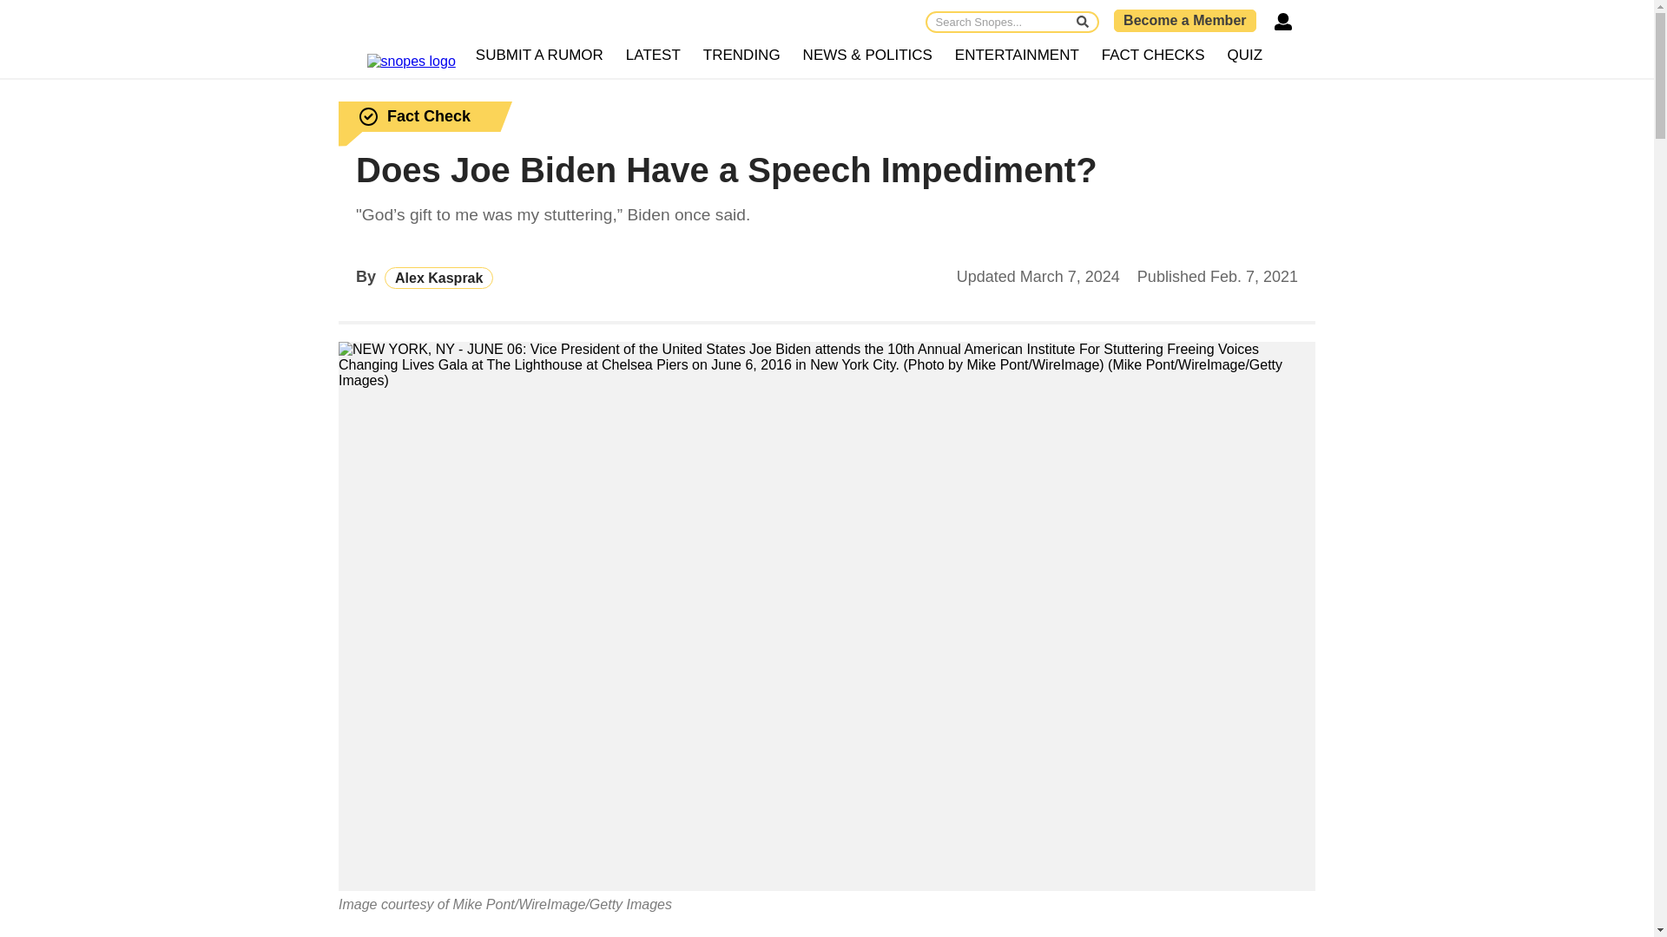 The image size is (1667, 937). Describe the element at coordinates (1016, 56) in the screenshot. I see `ENTERTAINMENT` at that location.